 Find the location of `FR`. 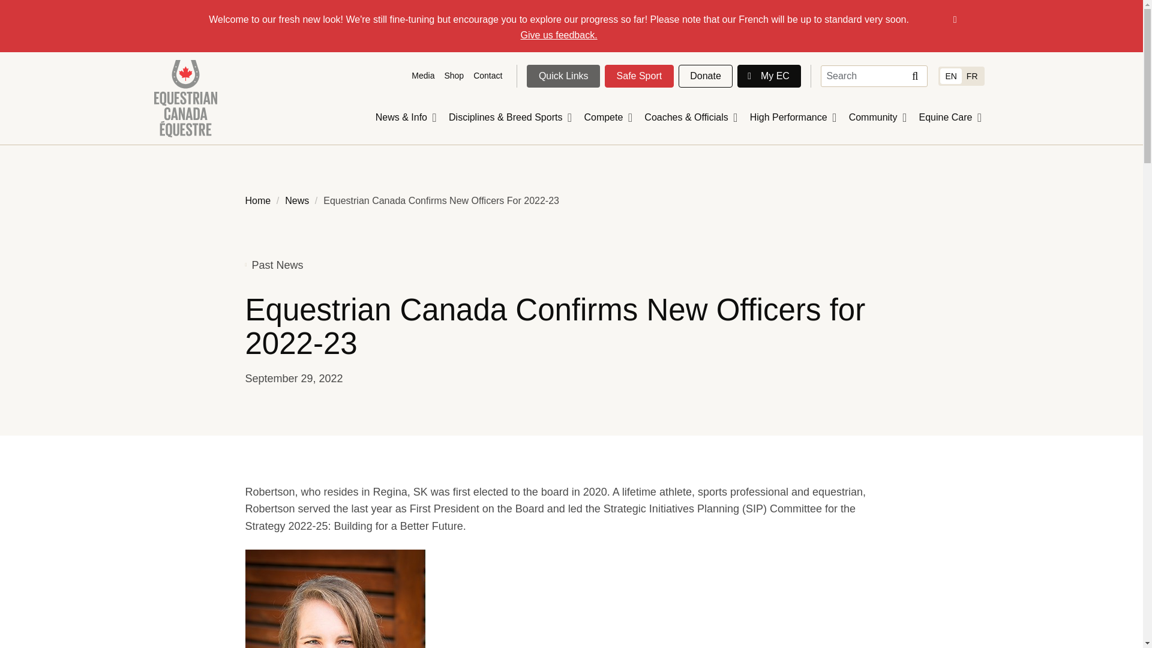

FR is located at coordinates (972, 76).